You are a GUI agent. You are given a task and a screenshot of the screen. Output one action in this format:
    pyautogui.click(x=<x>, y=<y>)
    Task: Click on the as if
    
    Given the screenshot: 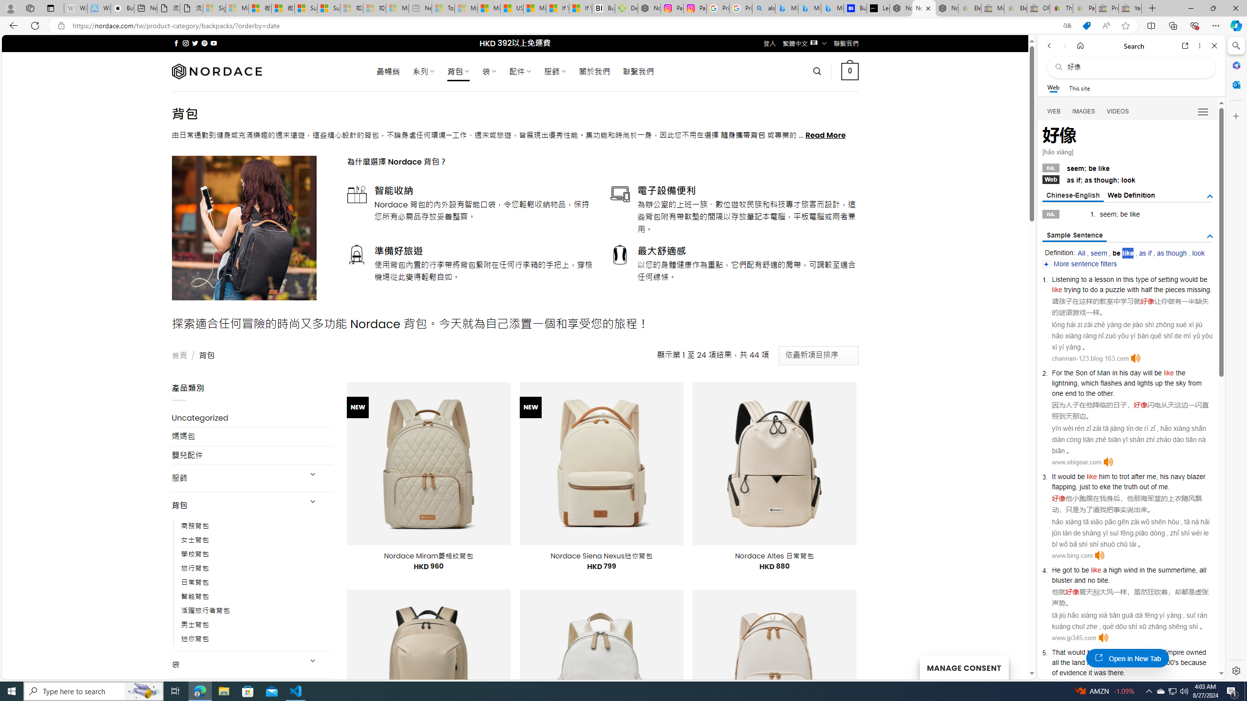 What is the action you would take?
    pyautogui.click(x=1145, y=253)
    